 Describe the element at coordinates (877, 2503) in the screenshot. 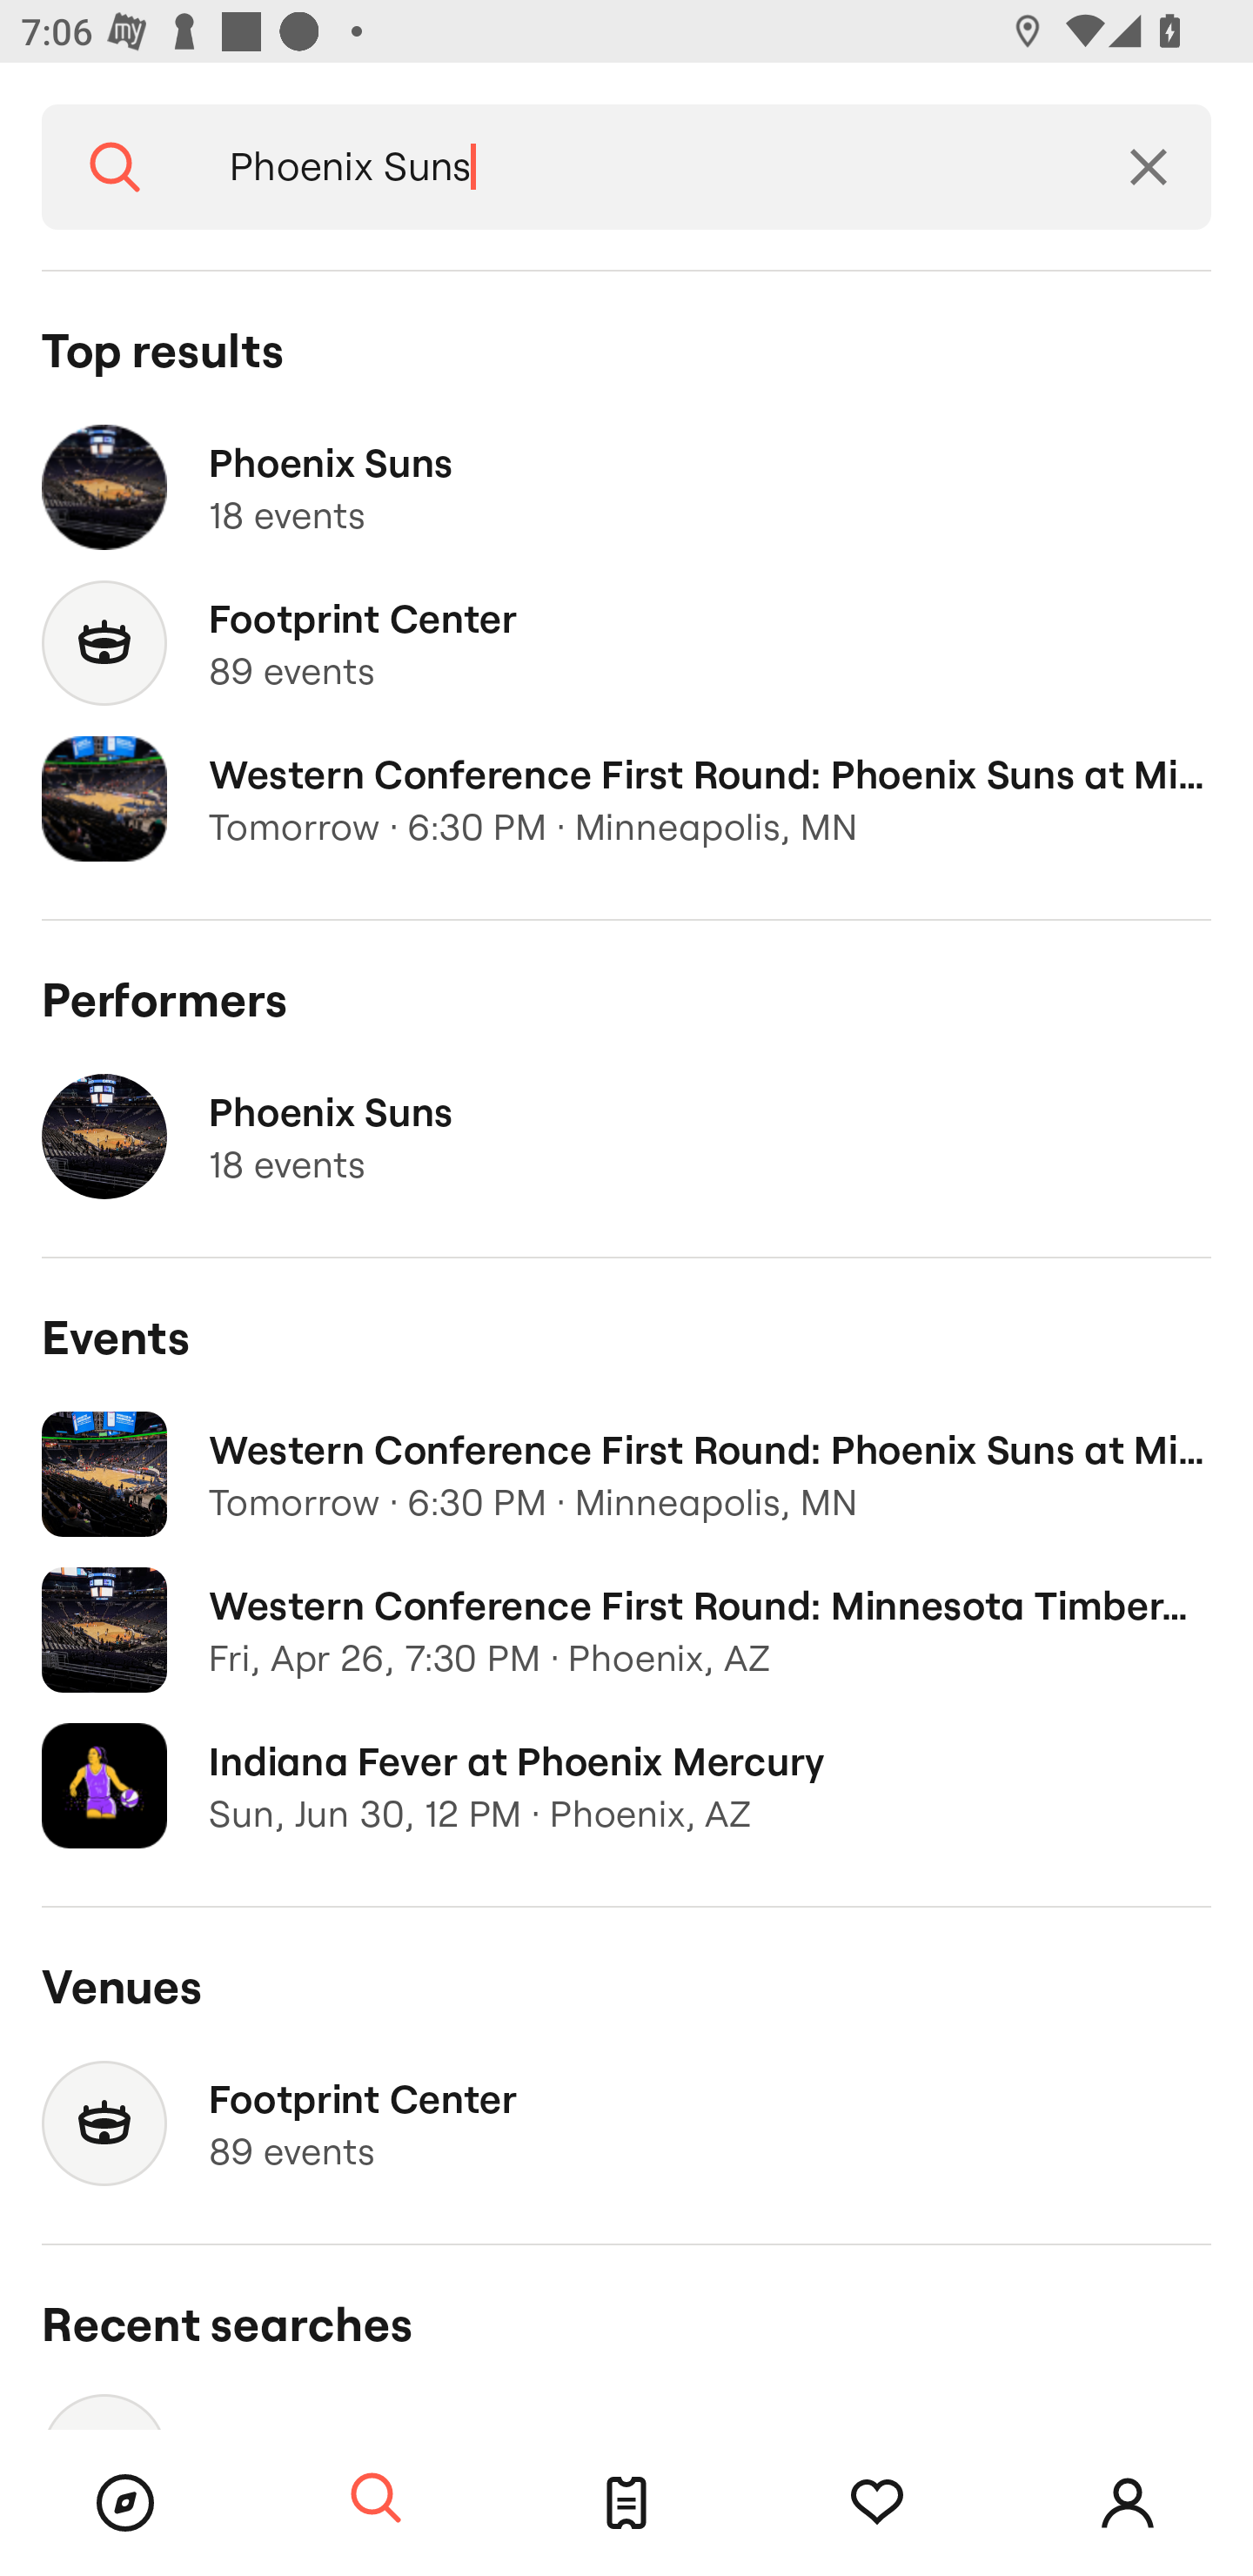

I see `Tracking` at that location.